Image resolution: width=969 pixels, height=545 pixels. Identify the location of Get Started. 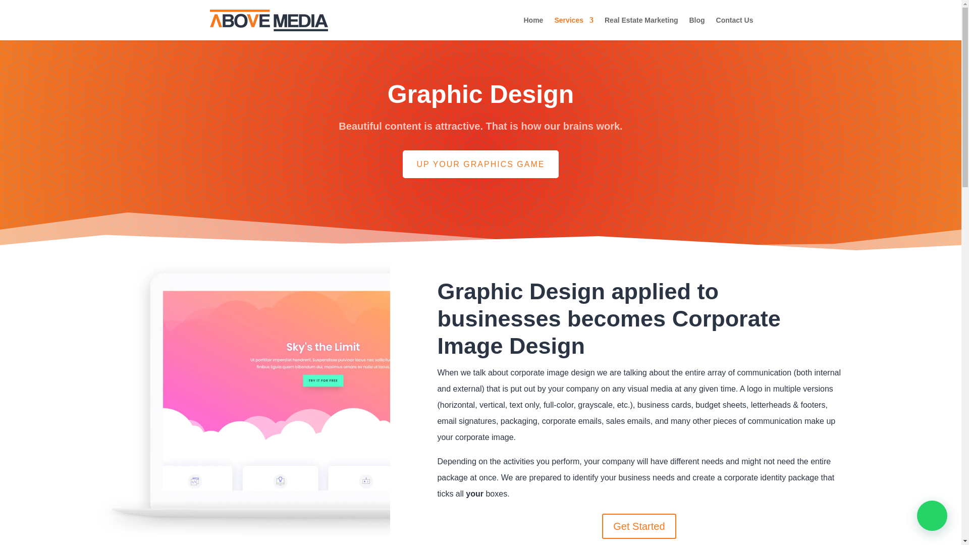
(638, 526).